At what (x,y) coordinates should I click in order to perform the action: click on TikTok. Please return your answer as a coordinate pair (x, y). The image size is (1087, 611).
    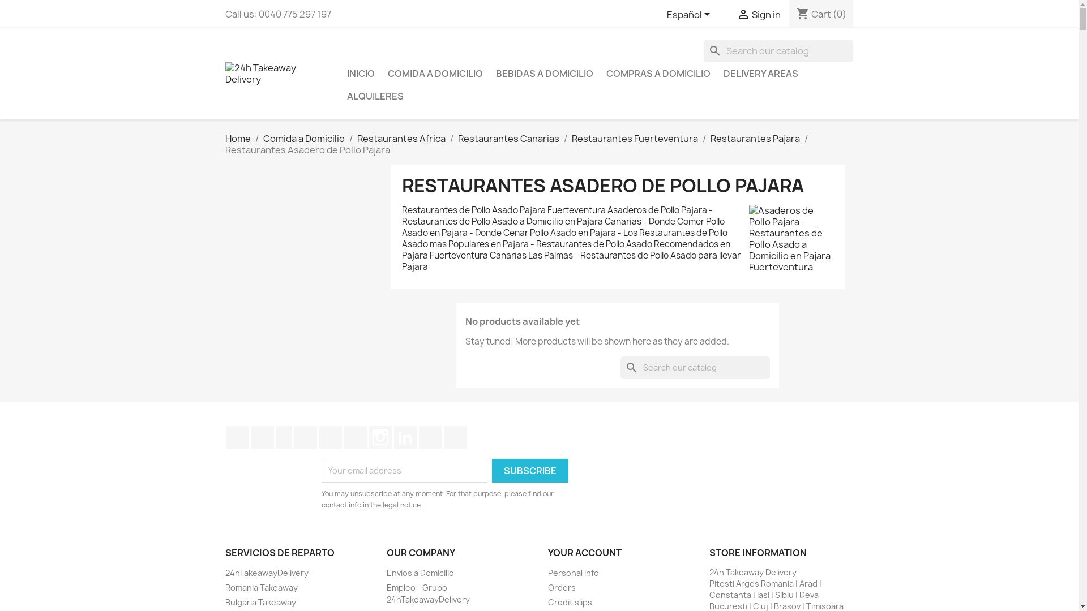
    Looking at the image, I should click on (430, 437).